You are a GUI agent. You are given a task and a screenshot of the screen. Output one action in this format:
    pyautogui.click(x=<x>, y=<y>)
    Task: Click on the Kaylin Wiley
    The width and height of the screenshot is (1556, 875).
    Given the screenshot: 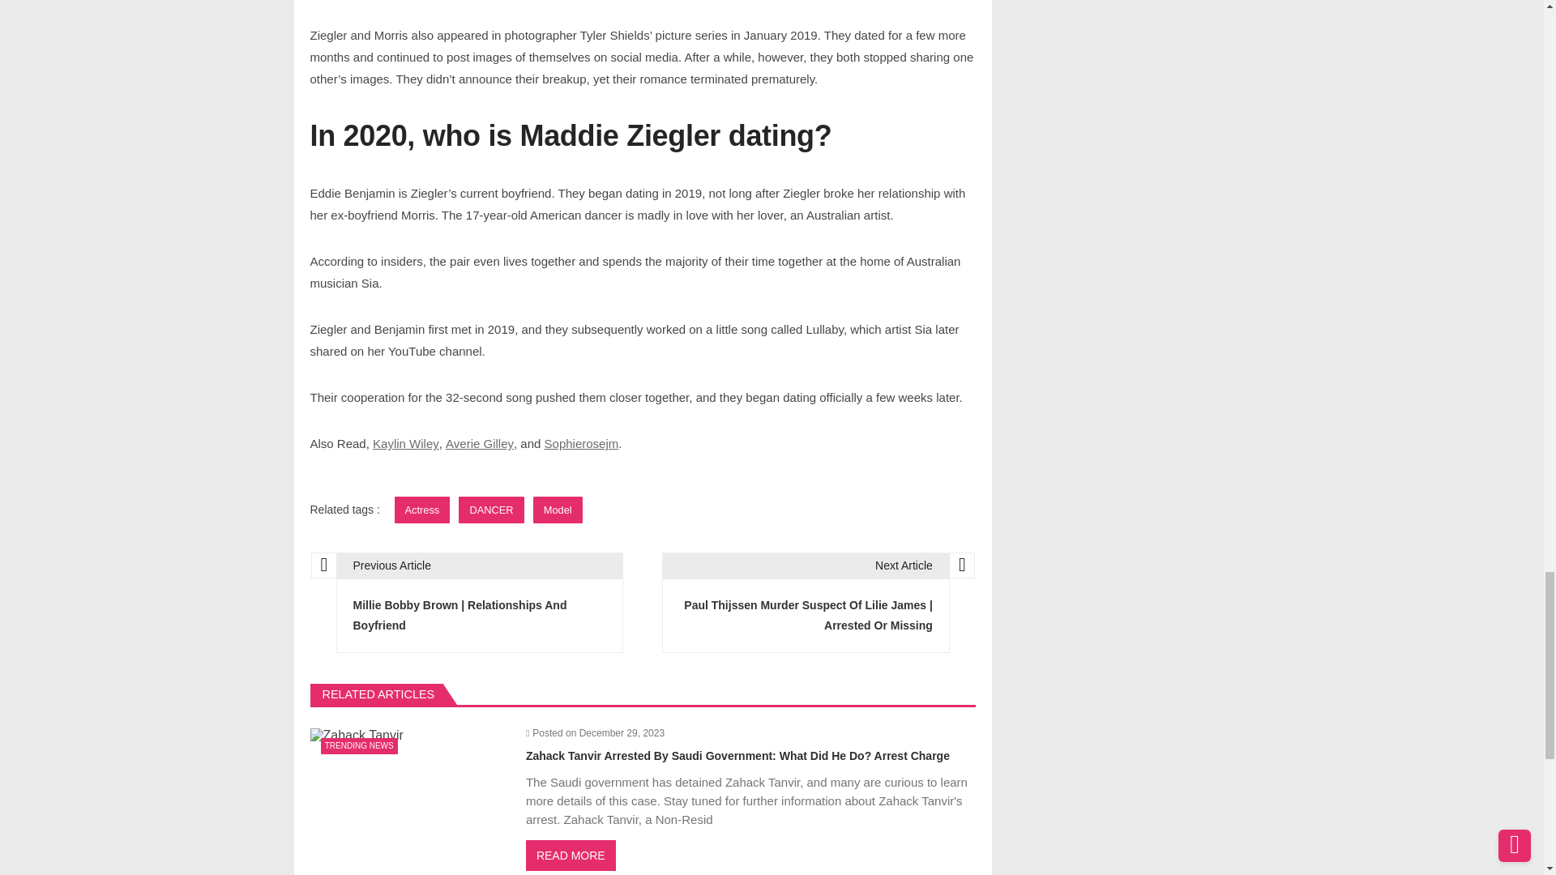 What is the action you would take?
    pyautogui.click(x=405, y=442)
    